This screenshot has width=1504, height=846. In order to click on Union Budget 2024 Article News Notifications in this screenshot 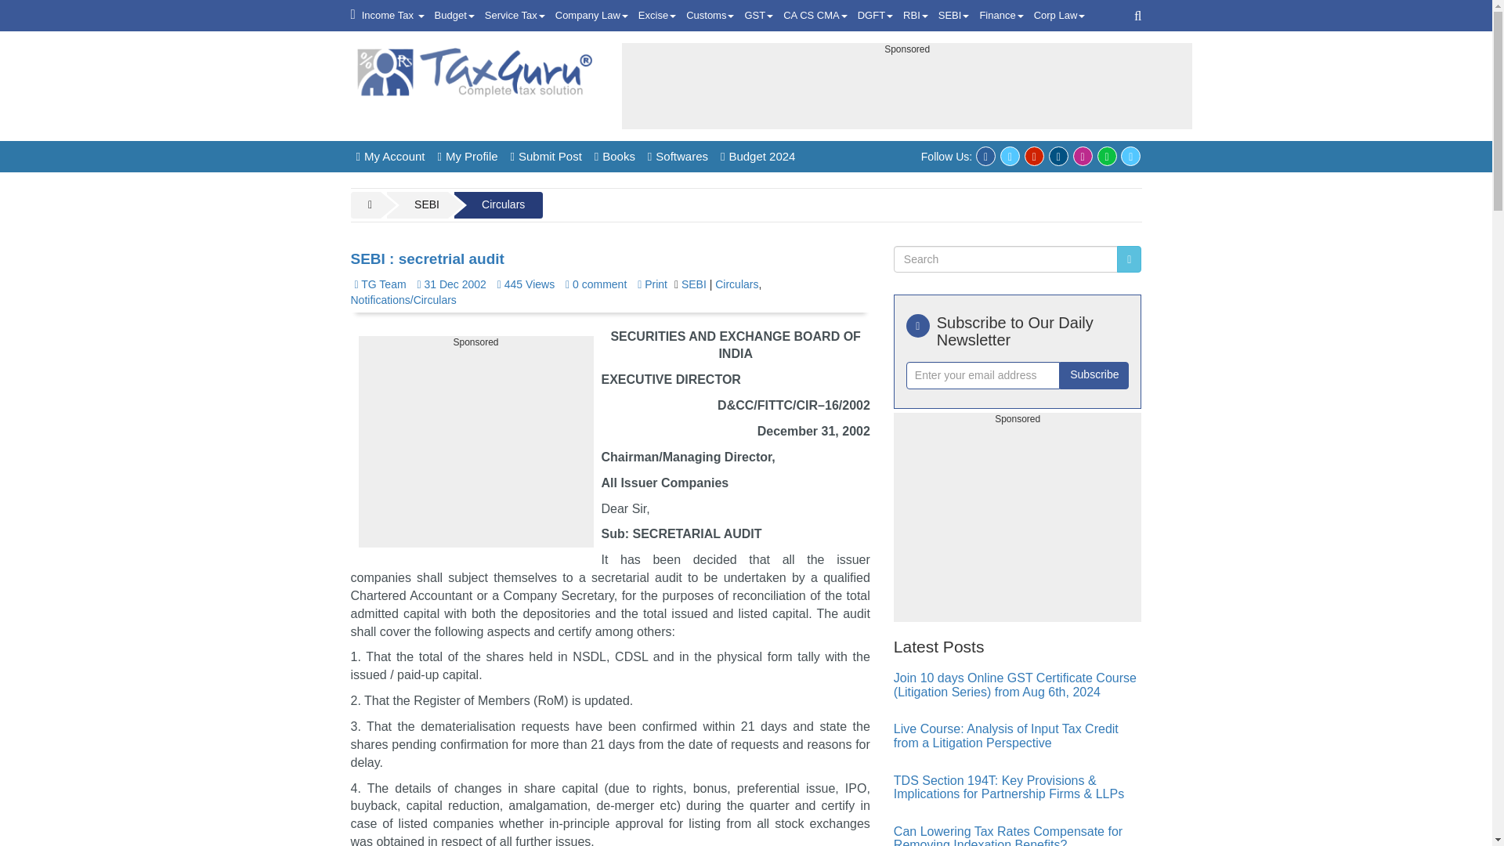, I will do `click(454, 16)`.